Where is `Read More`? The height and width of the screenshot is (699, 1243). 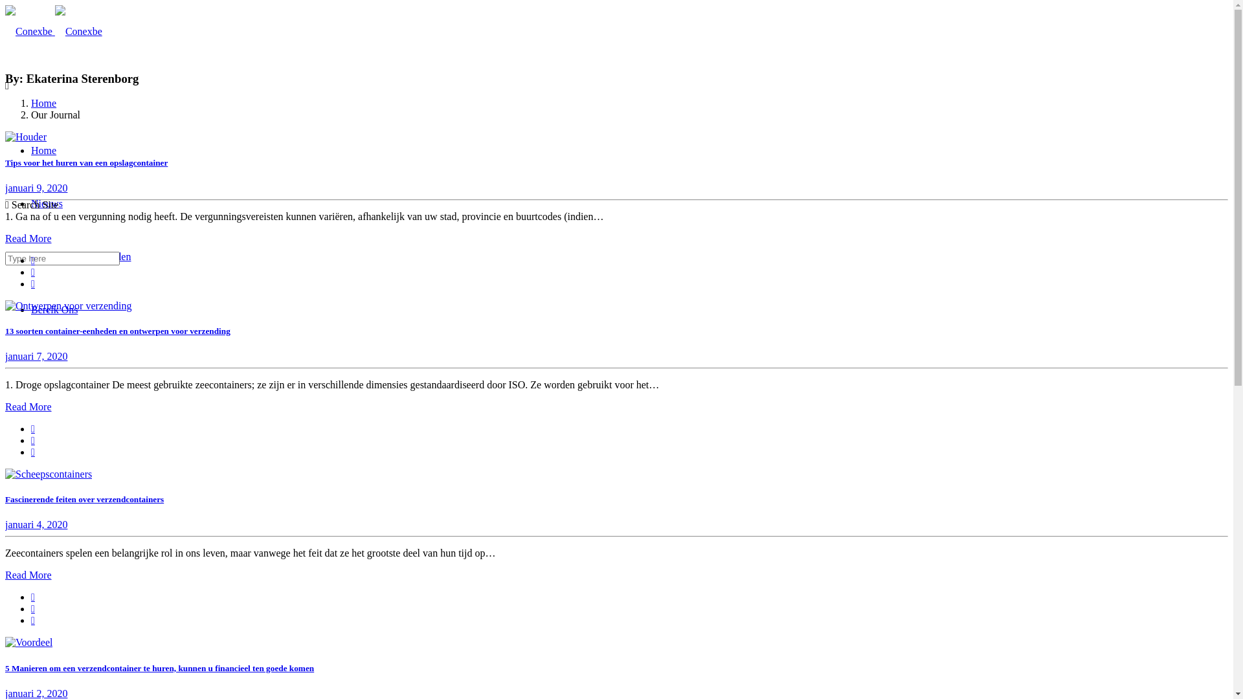 Read More is located at coordinates (28, 575).